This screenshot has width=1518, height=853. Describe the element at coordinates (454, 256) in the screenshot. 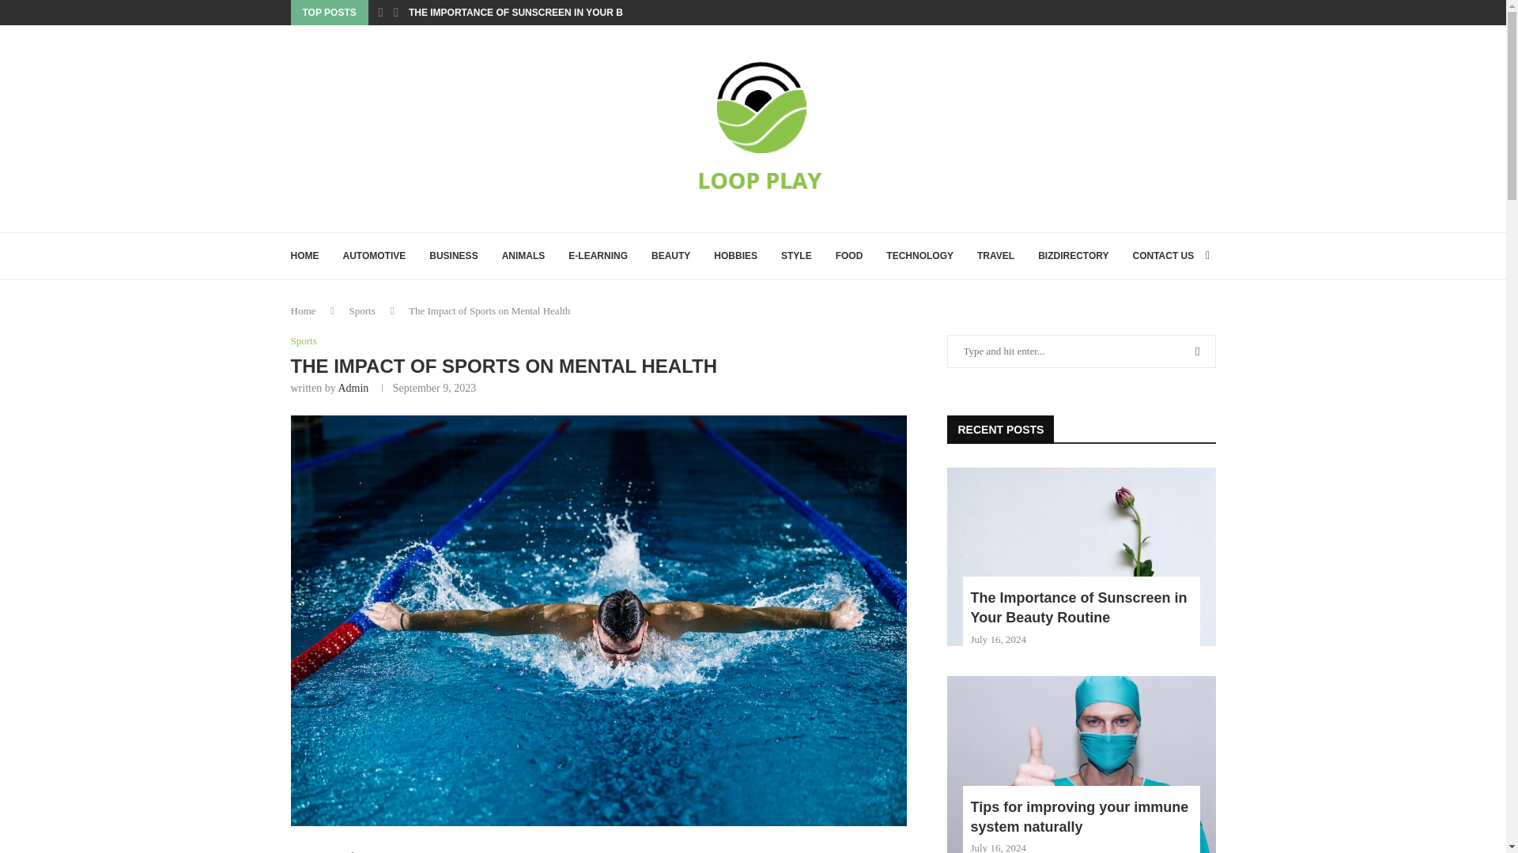

I see `BUSINESS` at that location.